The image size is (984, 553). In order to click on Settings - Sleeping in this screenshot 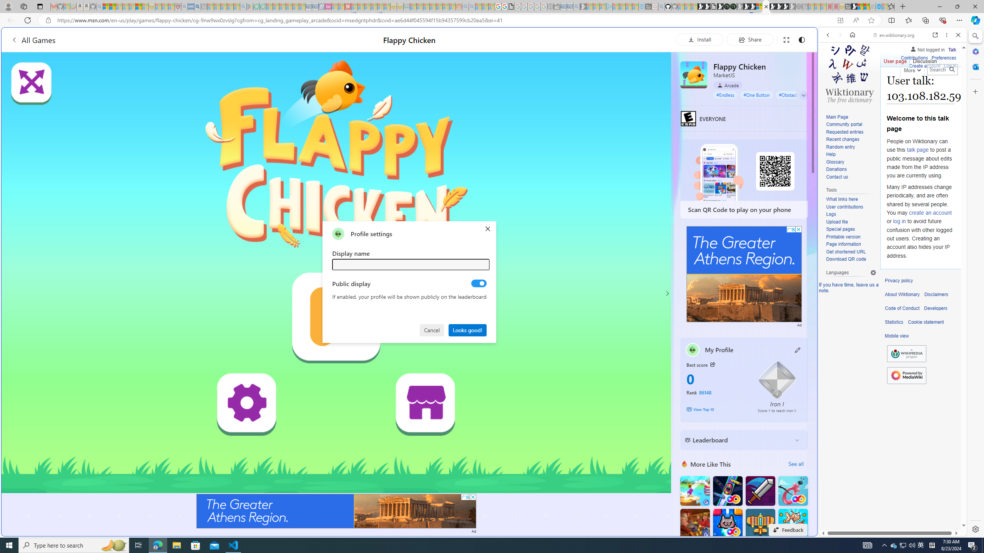, I will do `click(550, 7)`.